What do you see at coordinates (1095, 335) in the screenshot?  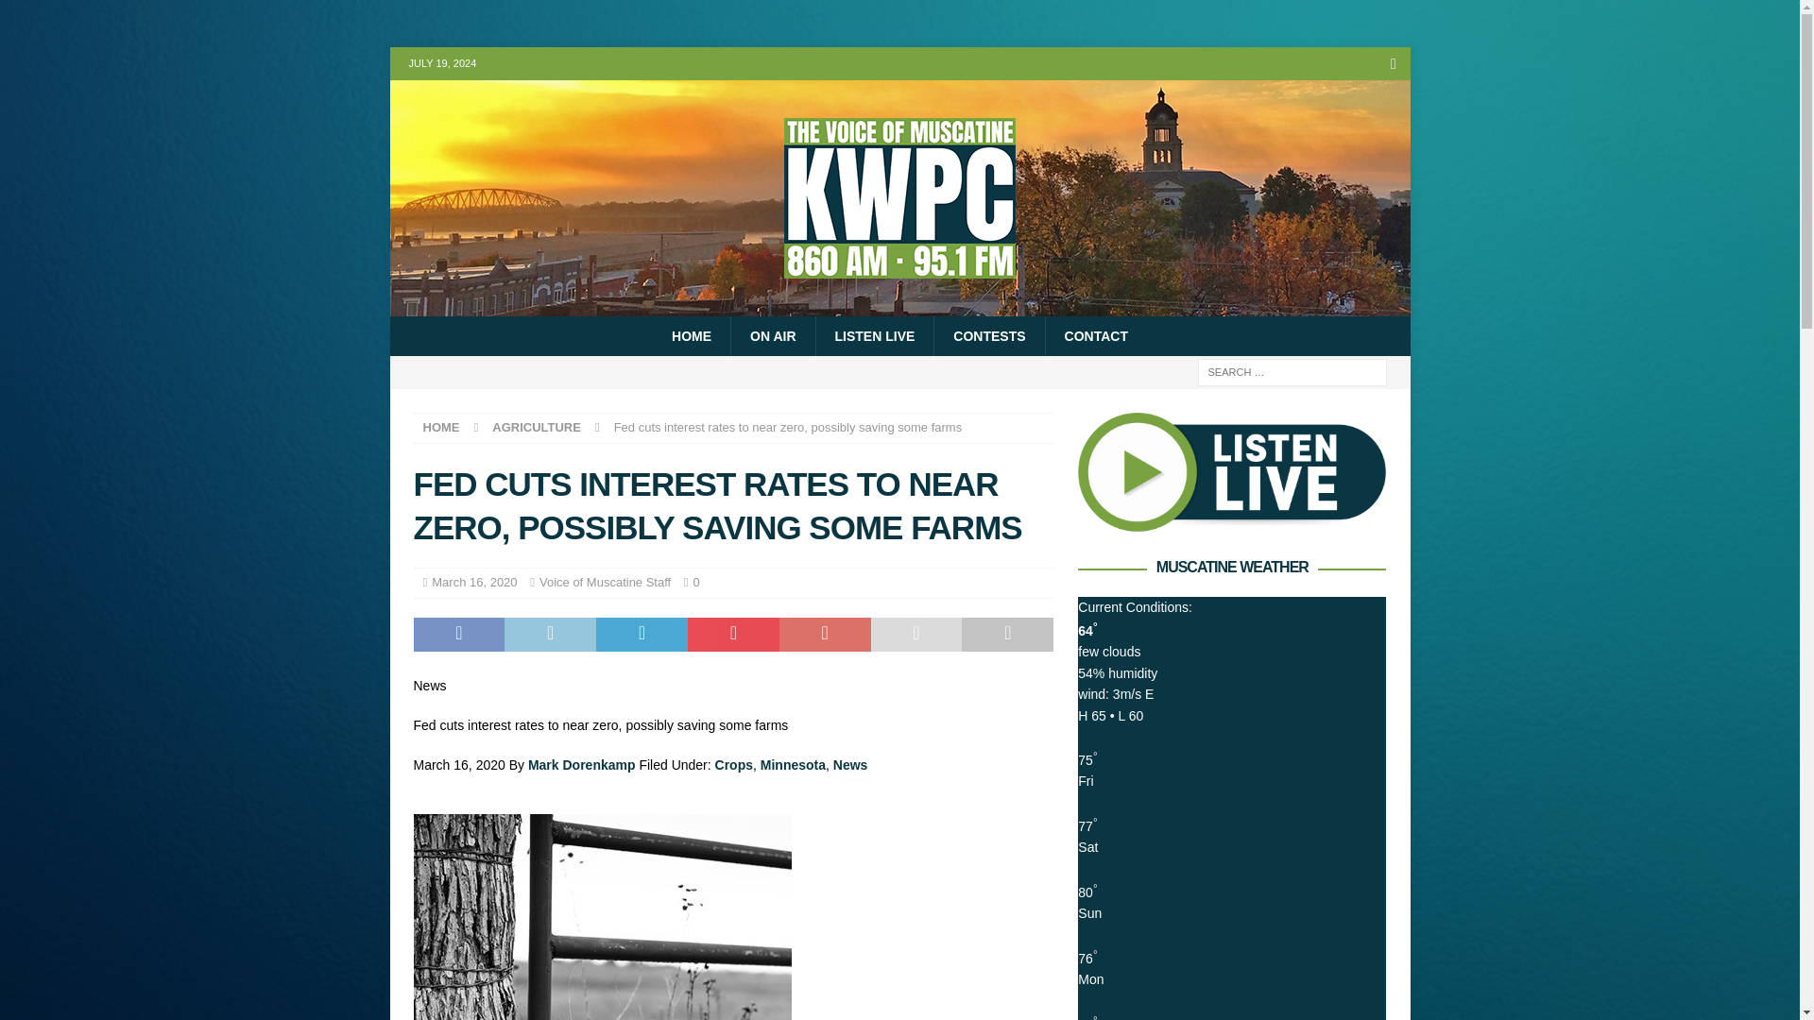 I see `CONTACT` at bounding box center [1095, 335].